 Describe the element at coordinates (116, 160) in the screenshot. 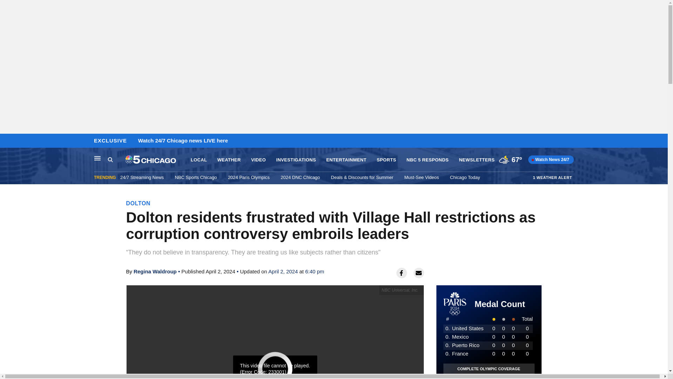

I see `Search` at that location.